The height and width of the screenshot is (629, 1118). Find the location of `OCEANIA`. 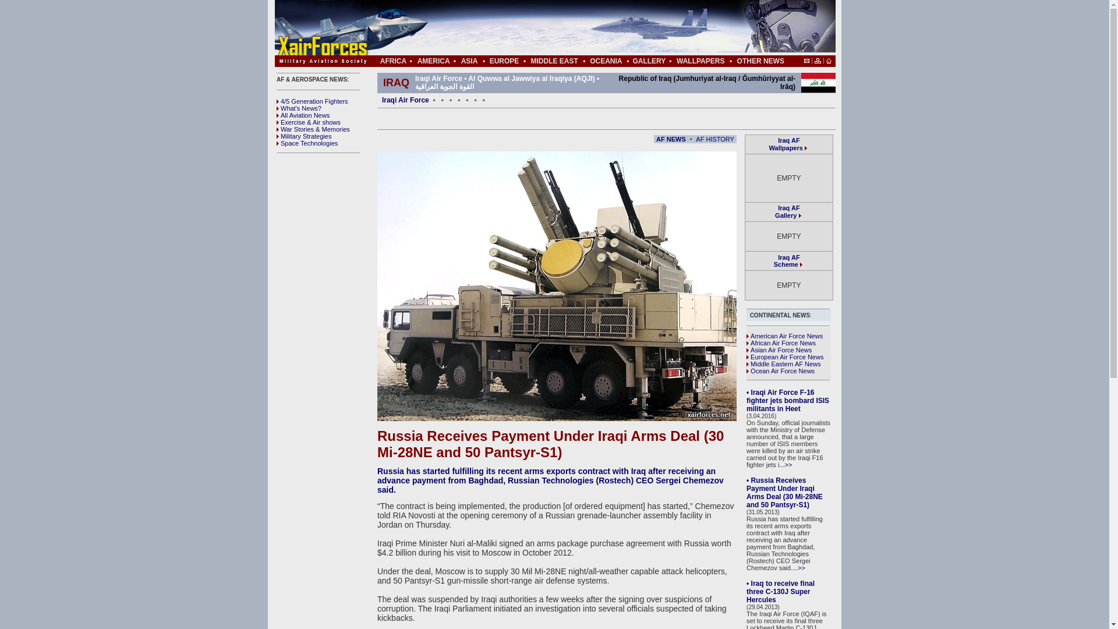

OCEANIA is located at coordinates (554, 61).